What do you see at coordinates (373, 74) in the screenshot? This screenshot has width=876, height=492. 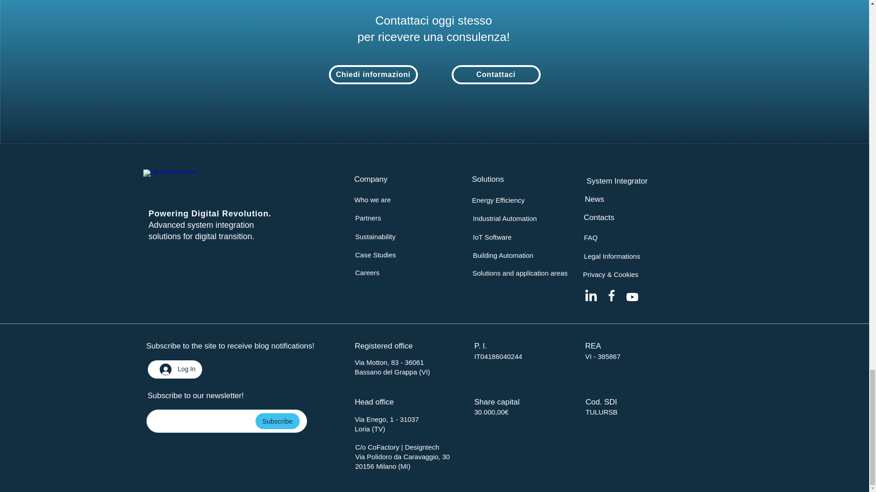 I see `Chiedi informazioni` at bounding box center [373, 74].